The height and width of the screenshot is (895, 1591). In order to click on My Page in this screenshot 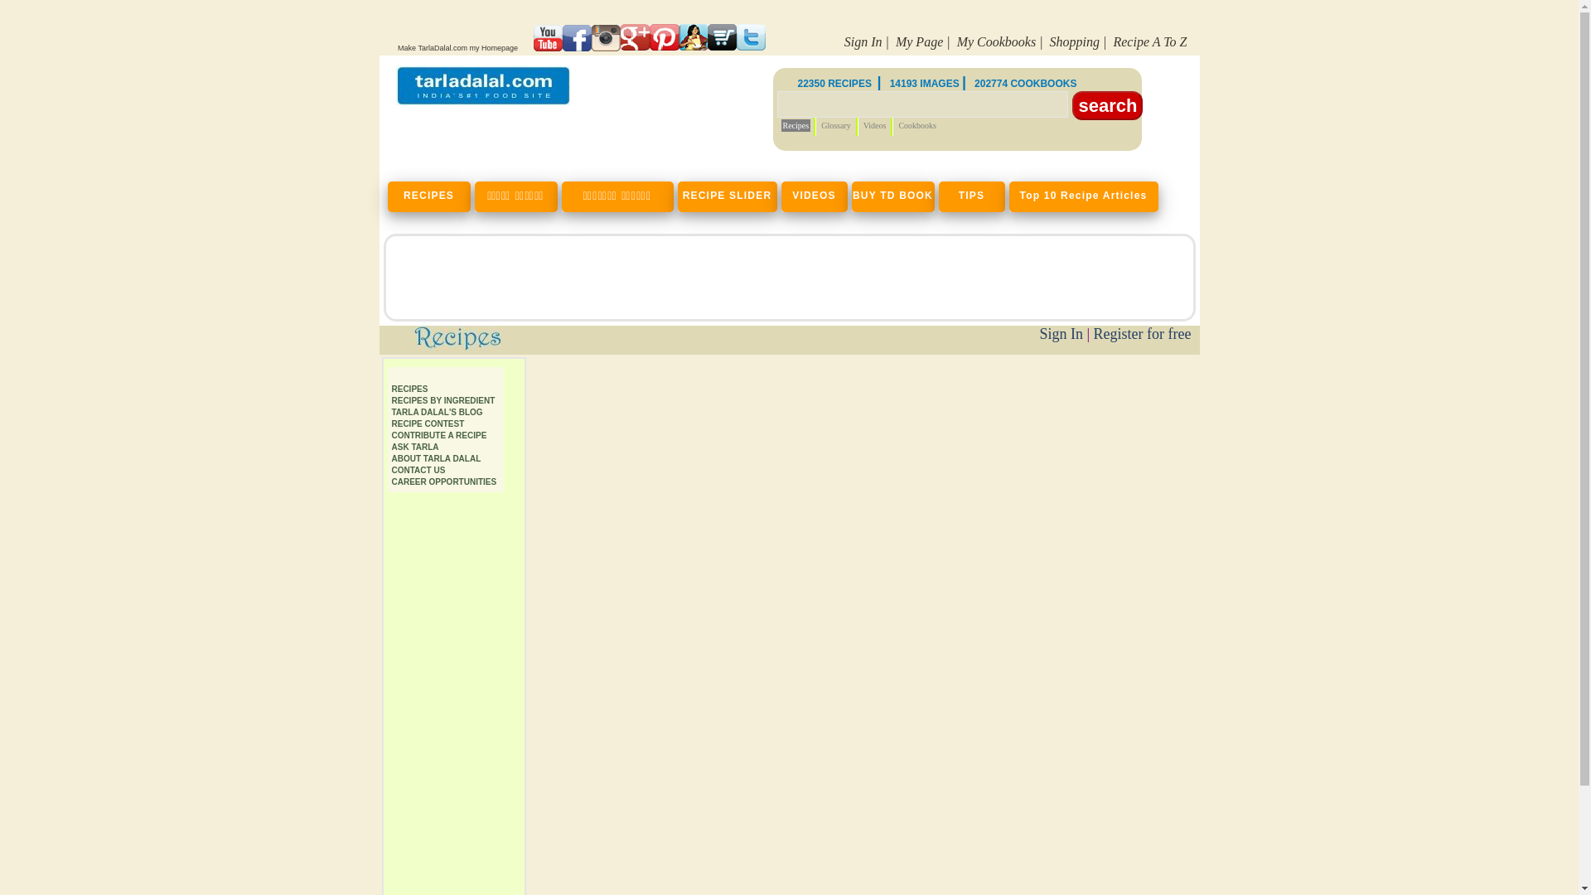, I will do `click(919, 41)`.